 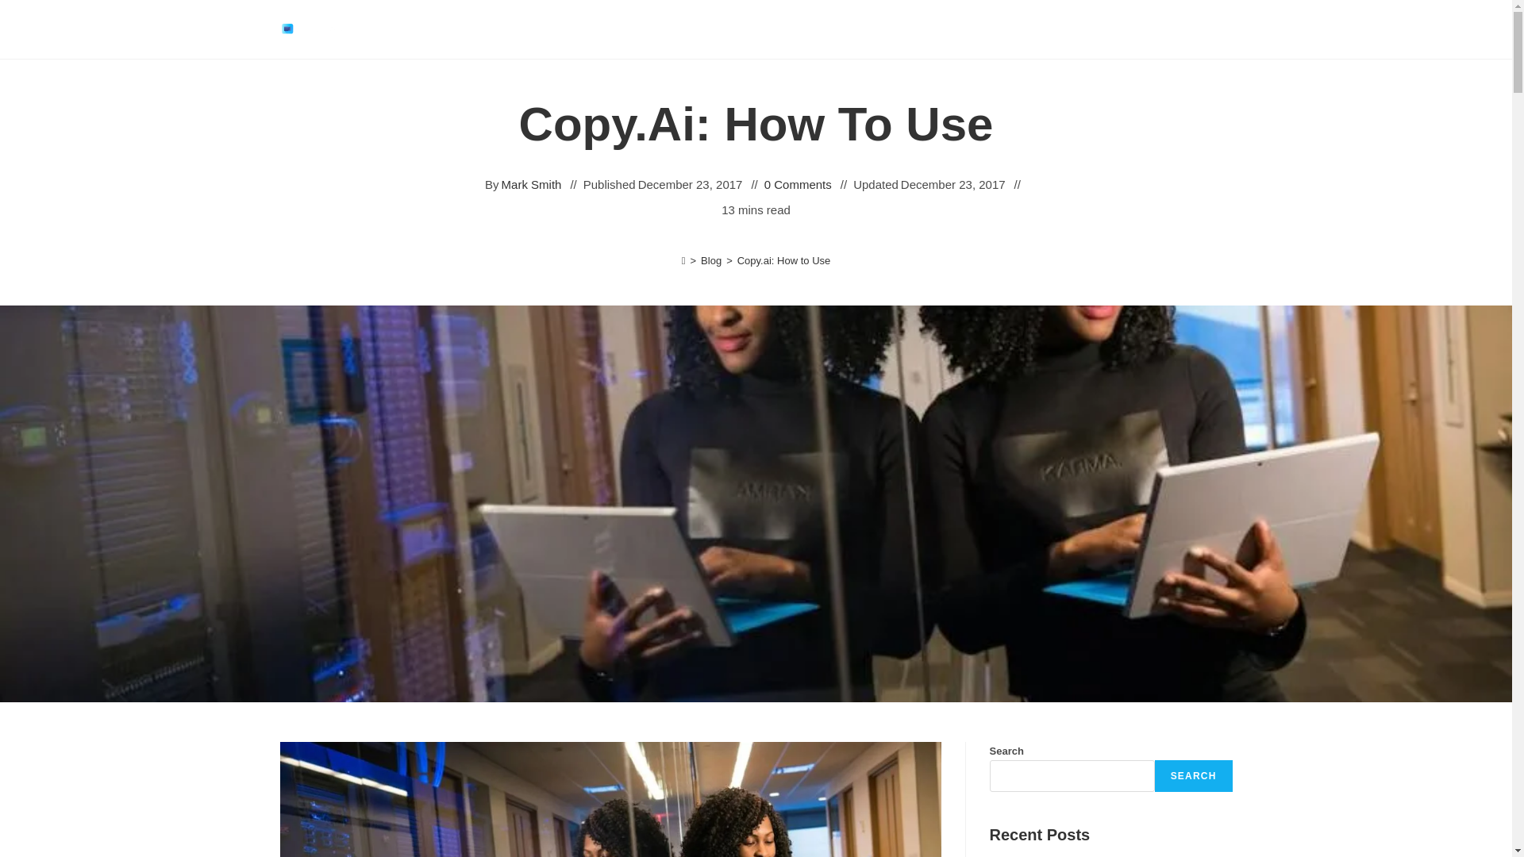 I want to click on Blog, so click(x=711, y=260).